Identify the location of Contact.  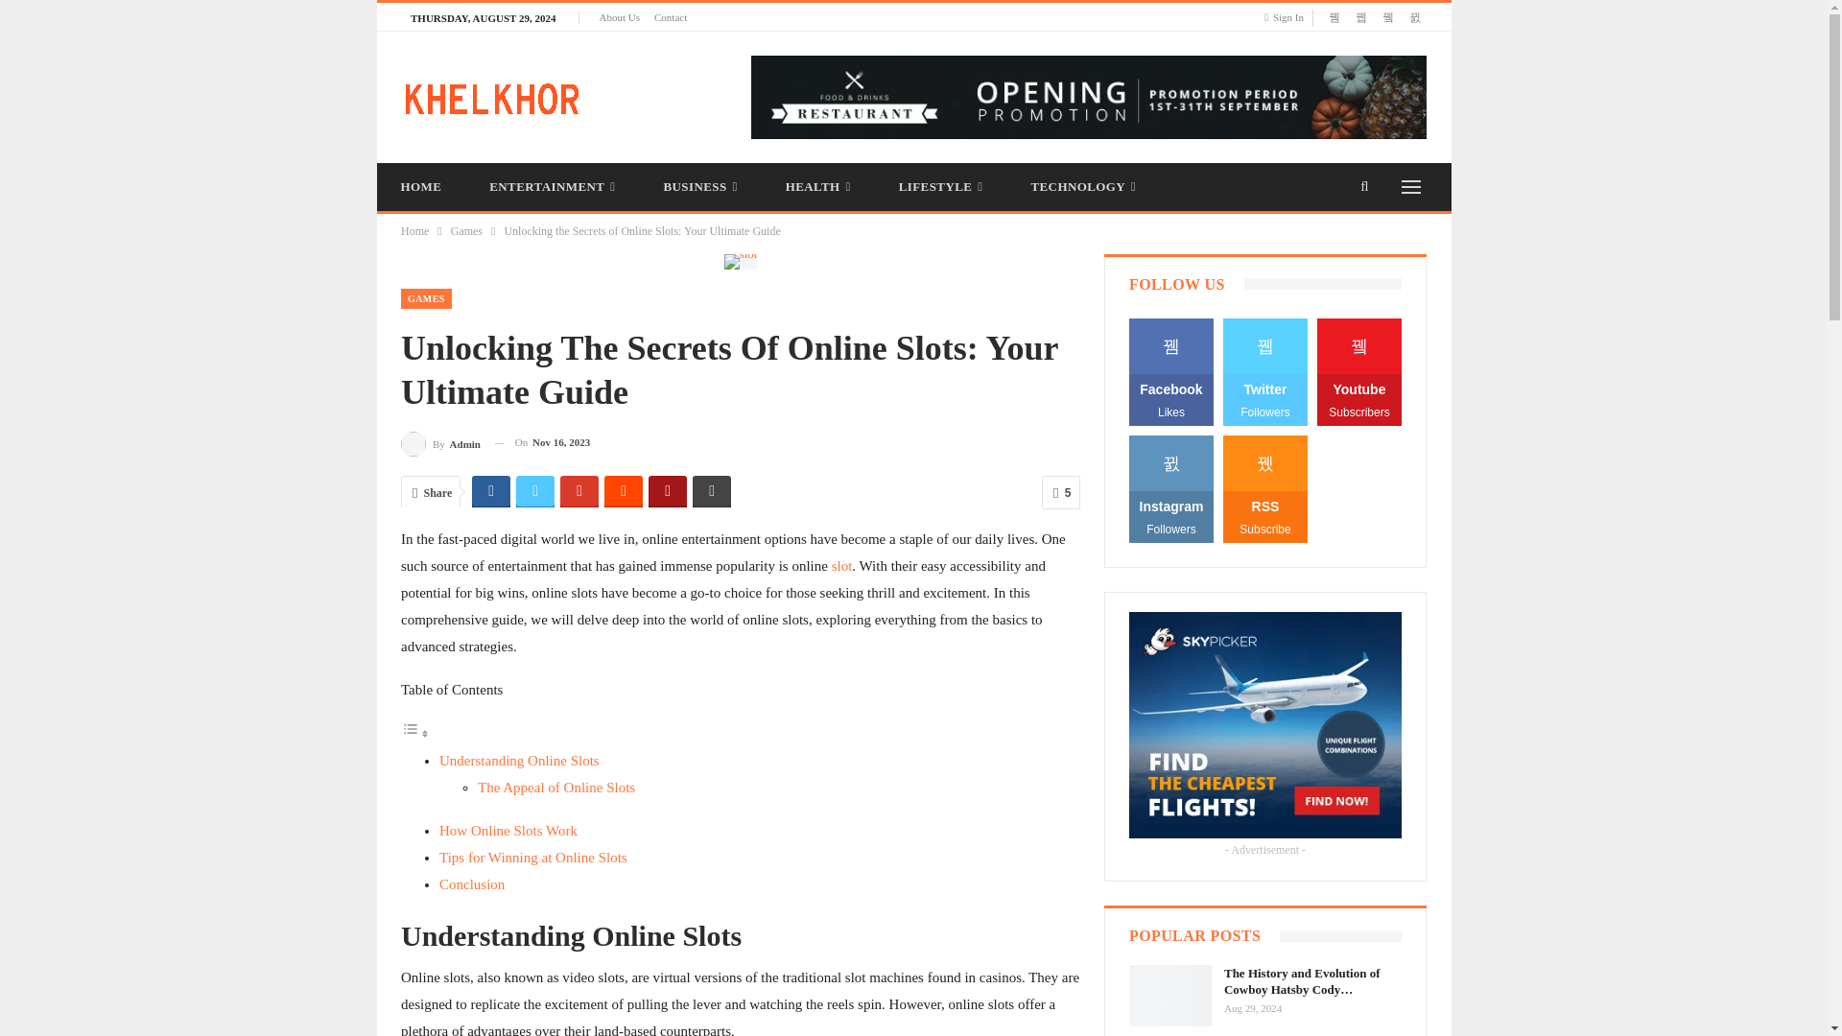
(670, 16).